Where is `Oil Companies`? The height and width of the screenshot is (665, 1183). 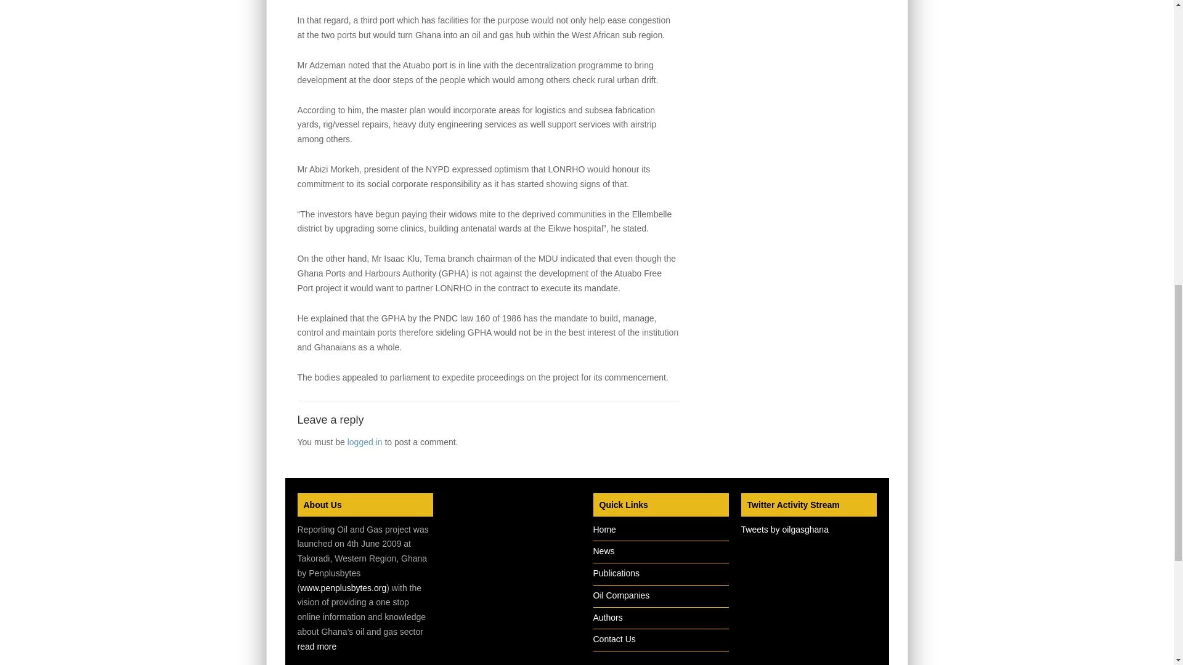
Oil Companies is located at coordinates (621, 595).